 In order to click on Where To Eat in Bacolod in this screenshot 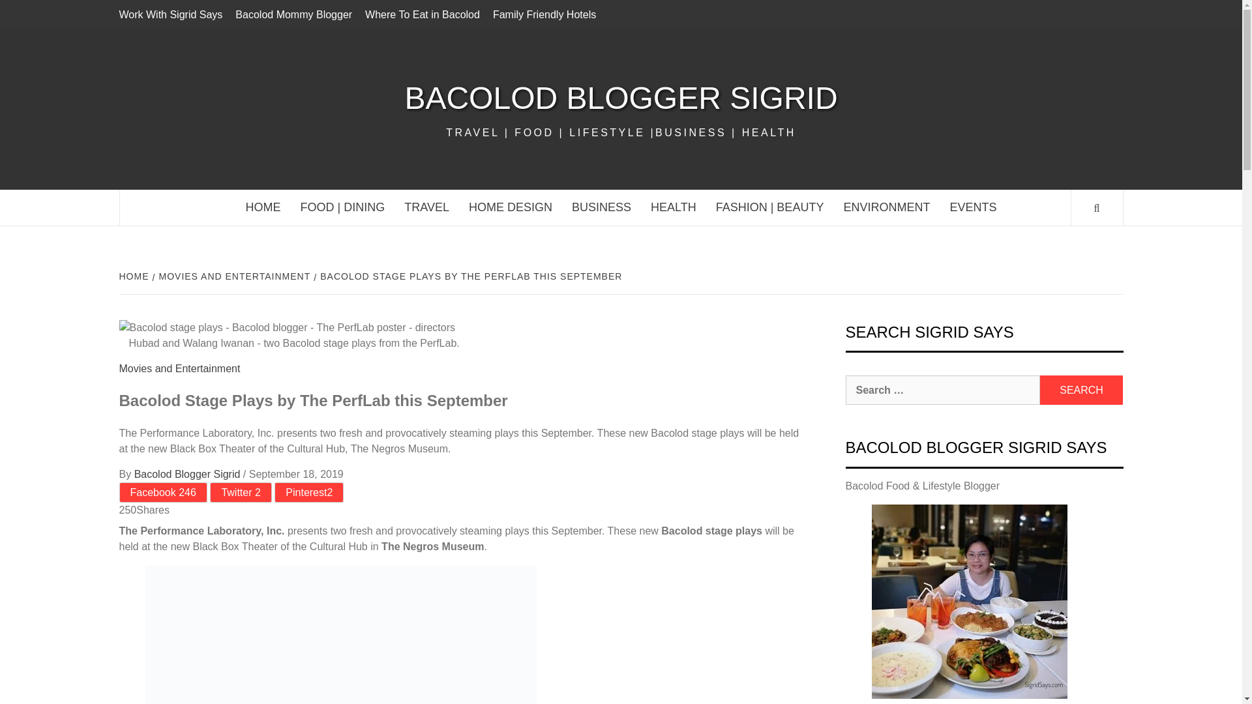, I will do `click(423, 14)`.